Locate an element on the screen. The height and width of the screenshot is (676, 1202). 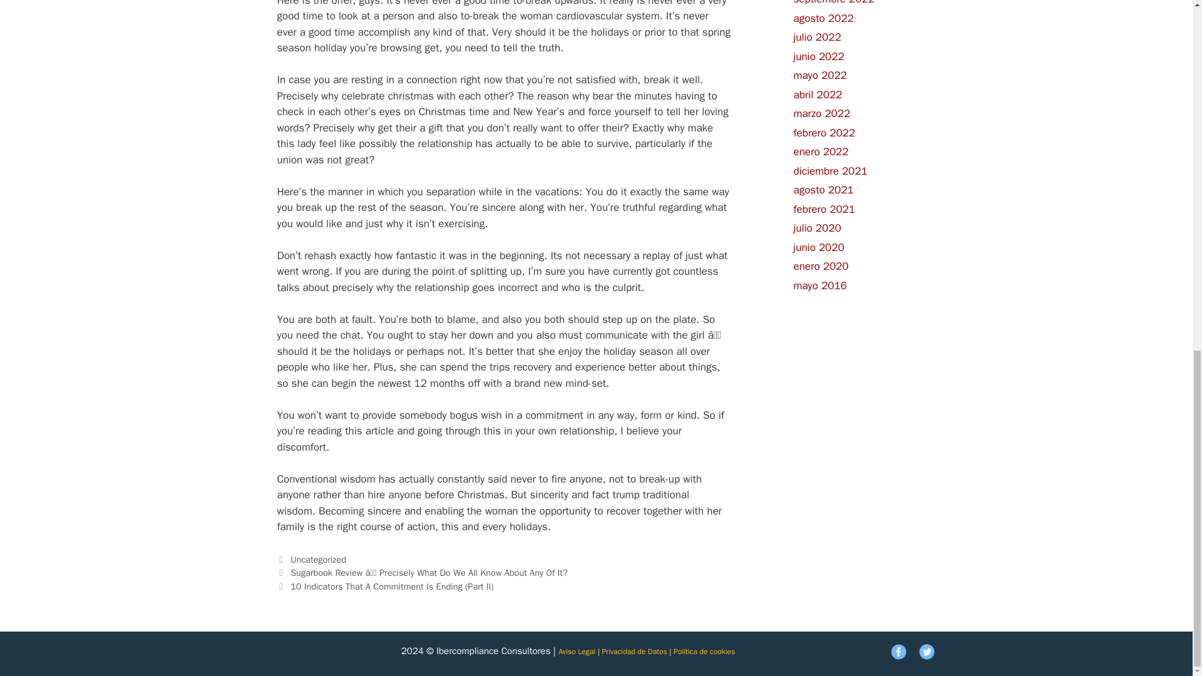
Twitter de Ibercompliance is located at coordinates (927, 657).